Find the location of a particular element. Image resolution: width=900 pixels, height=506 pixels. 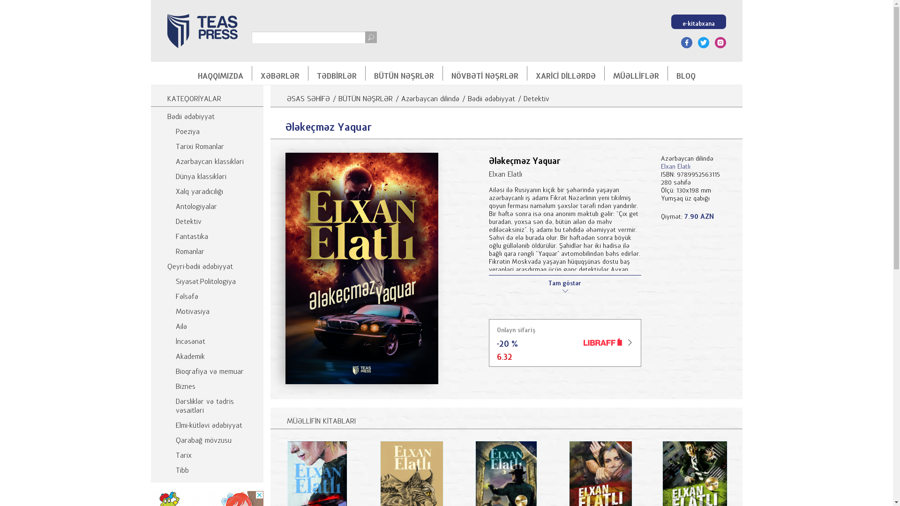

Akademik is located at coordinates (207, 354).